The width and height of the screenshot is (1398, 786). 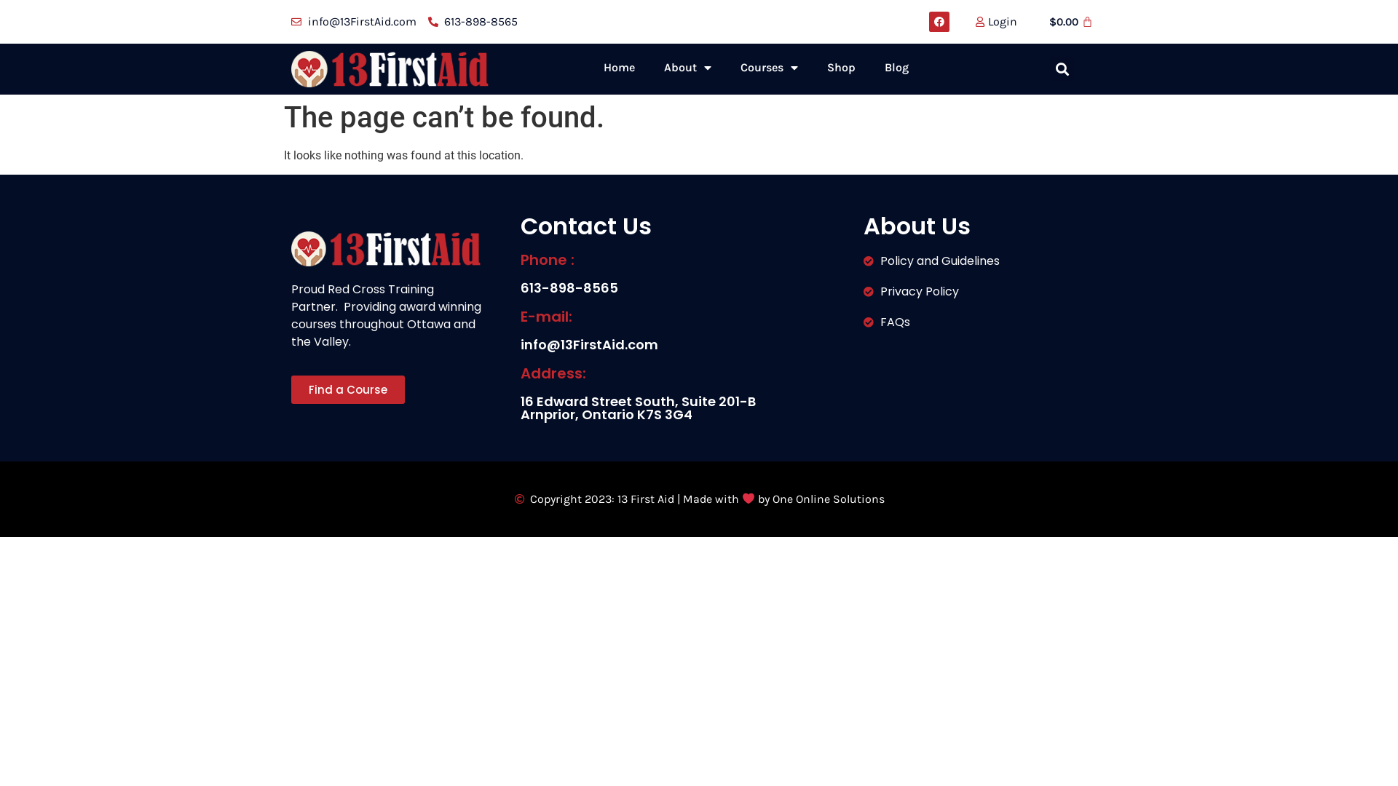 I want to click on Blog, so click(x=897, y=68).